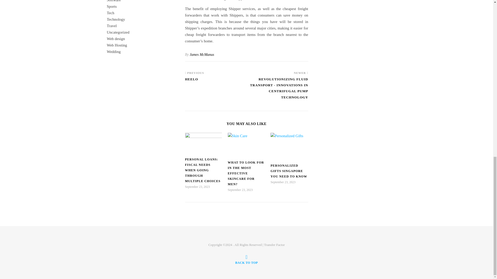  I want to click on heelo, so click(194, 81).